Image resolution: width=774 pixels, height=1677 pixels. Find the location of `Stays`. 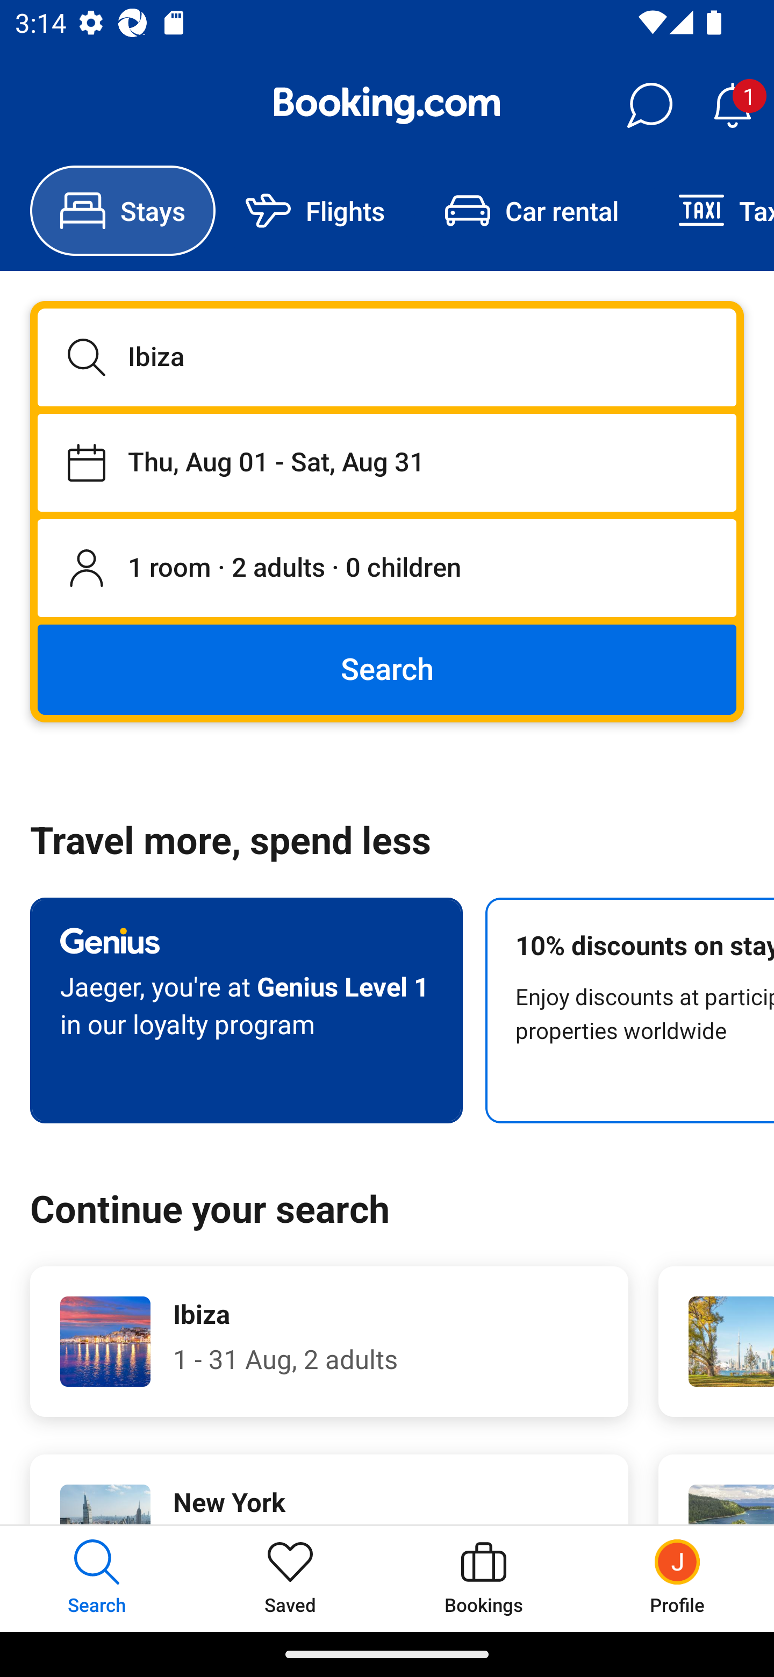

Stays is located at coordinates (123, 211).